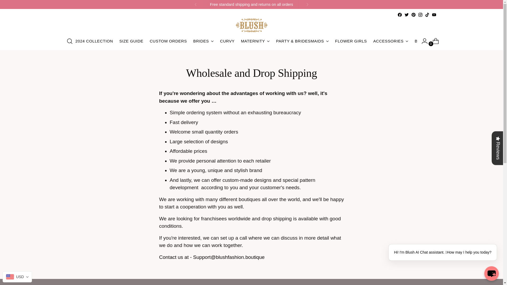 The height and width of the screenshot is (285, 507). Describe the element at coordinates (255, 41) in the screenshot. I see `MATERNITY` at that location.